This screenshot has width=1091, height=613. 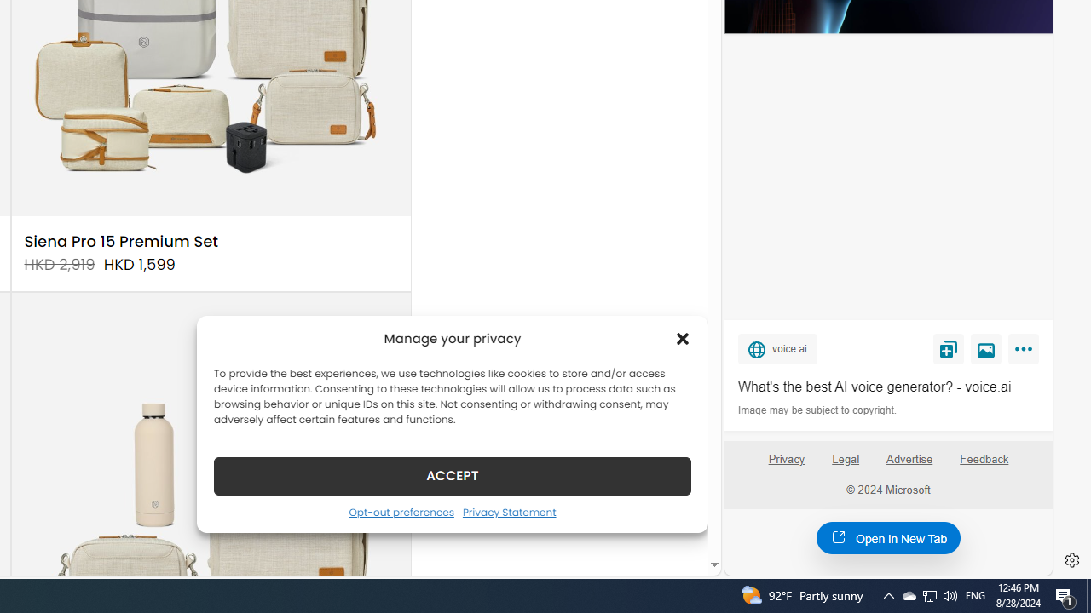 What do you see at coordinates (909, 460) in the screenshot?
I see `Advertise` at bounding box center [909, 460].